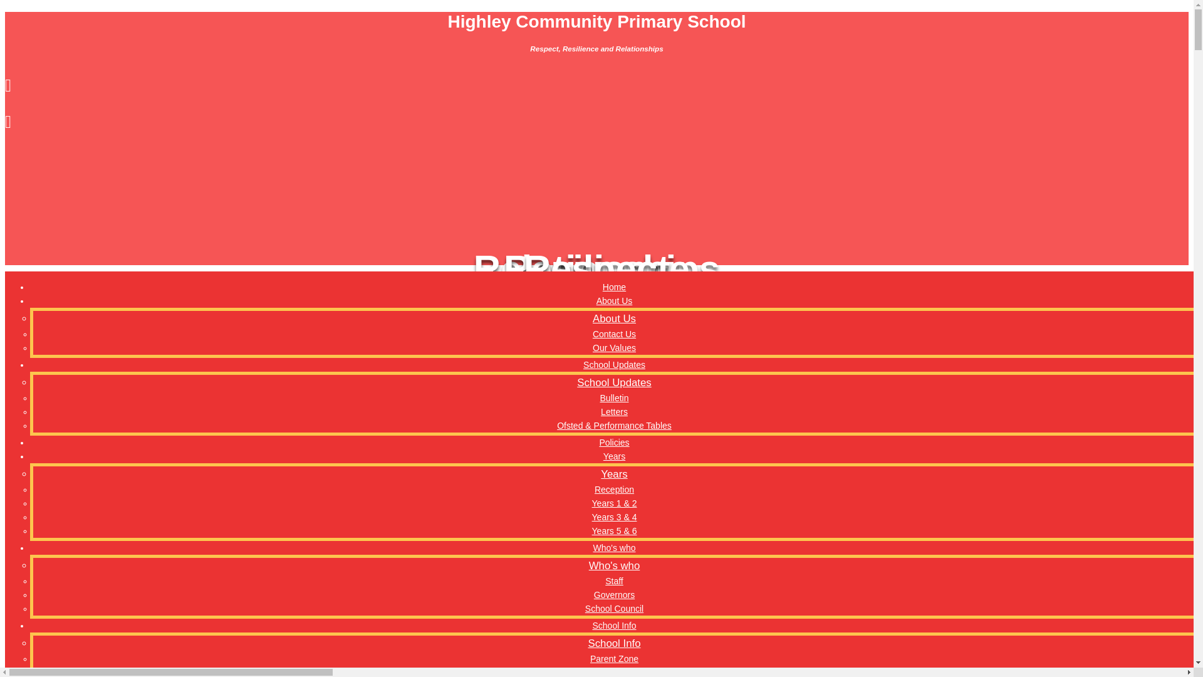 The image size is (1203, 677). Describe the element at coordinates (614, 608) in the screenshot. I see `School Council` at that location.